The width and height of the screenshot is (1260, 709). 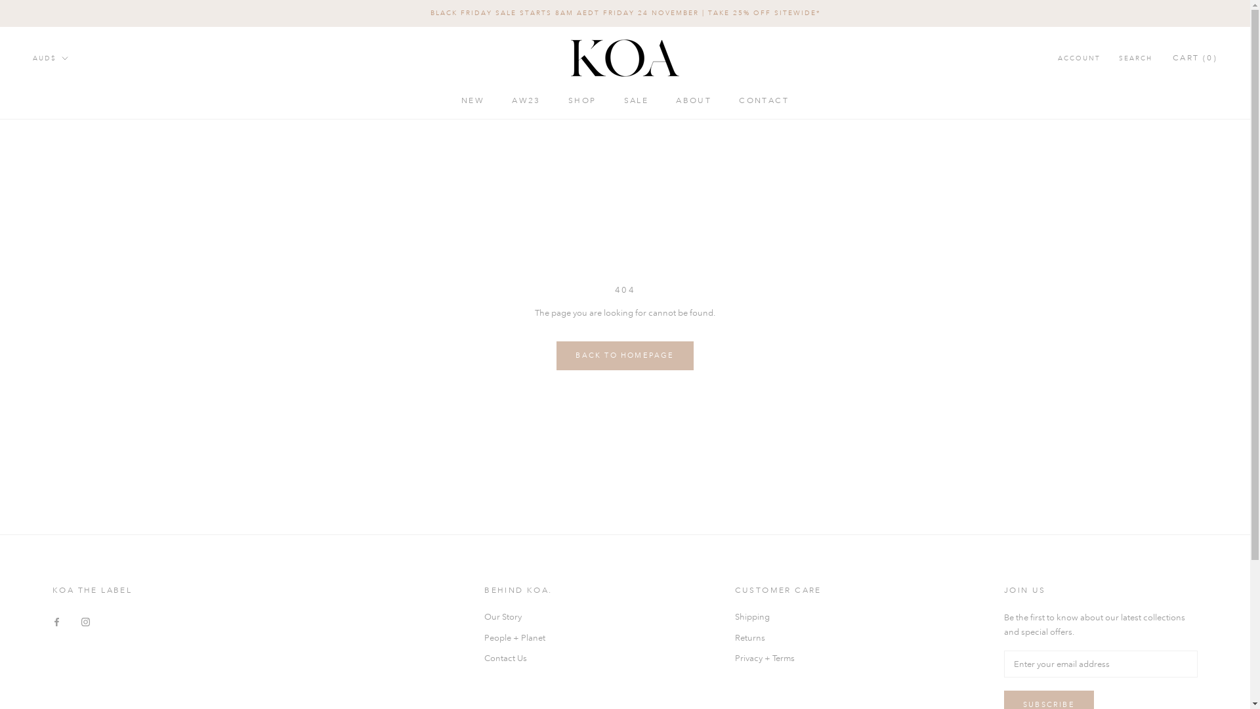 I want to click on CVE, so click(x=73, y=486).